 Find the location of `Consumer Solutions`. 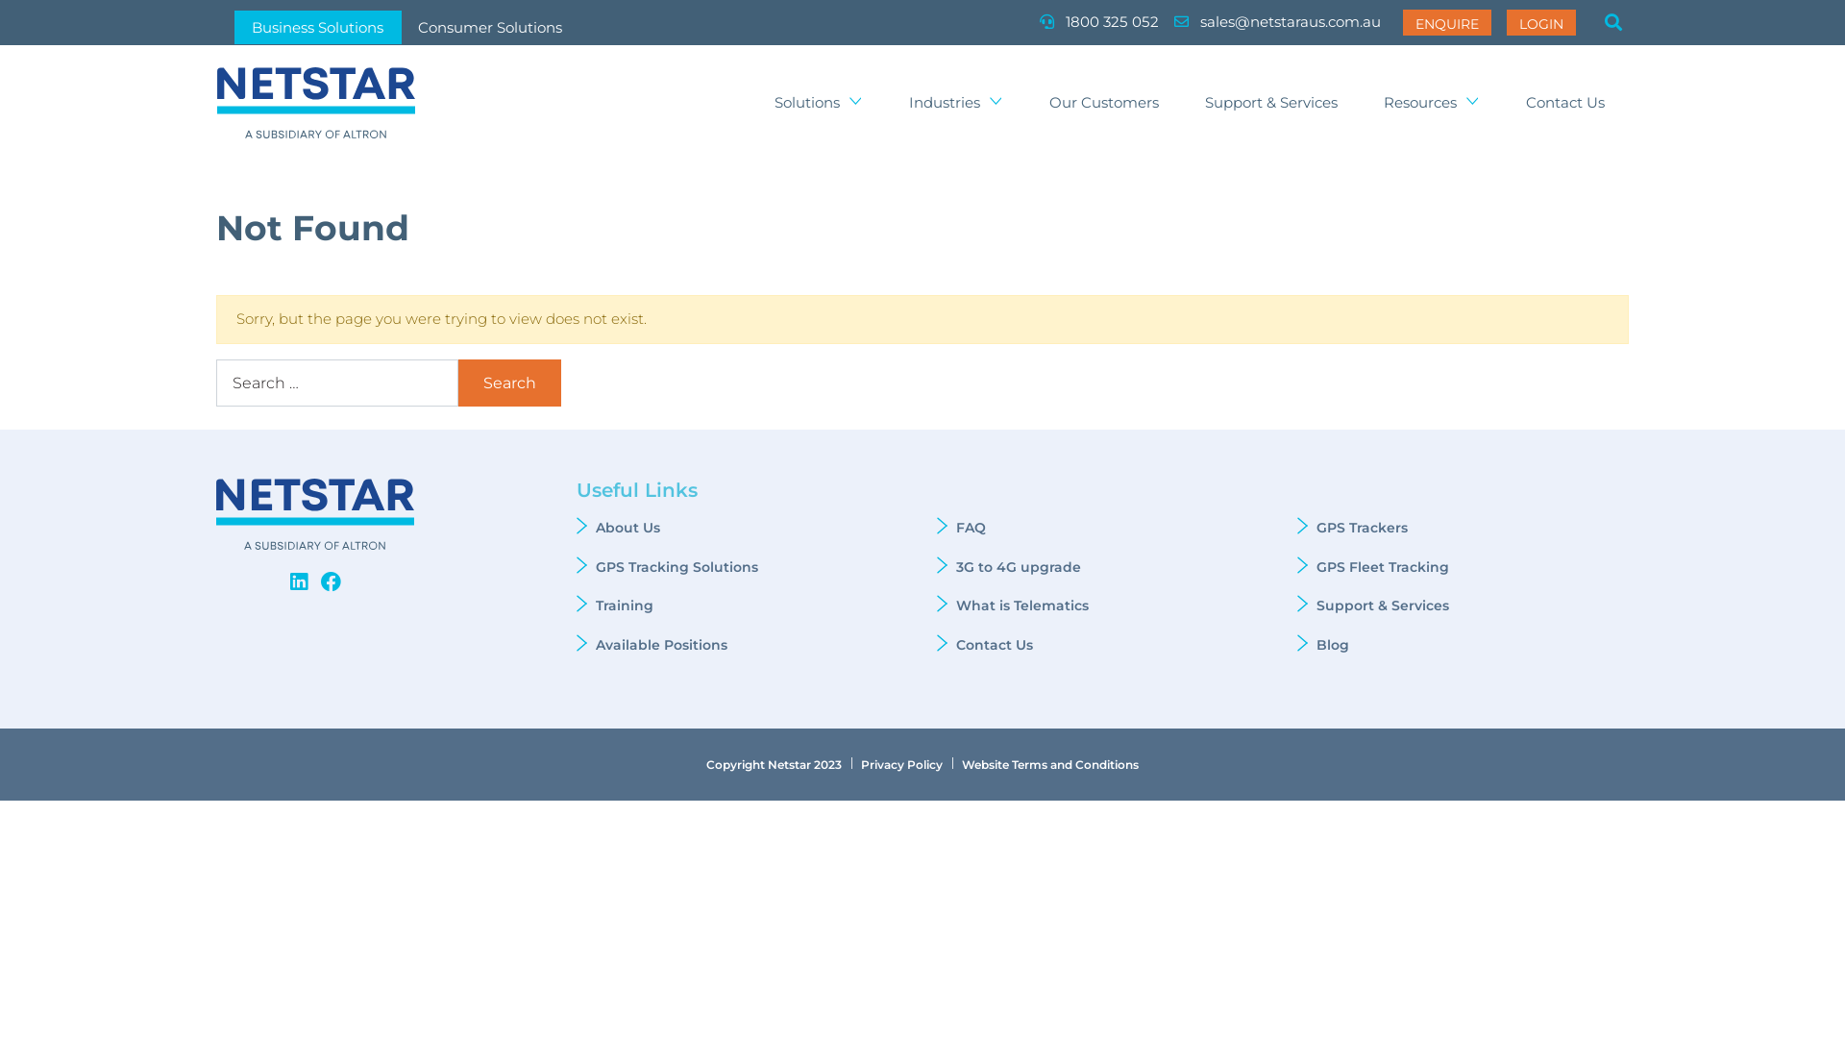

Consumer Solutions is located at coordinates (490, 27).